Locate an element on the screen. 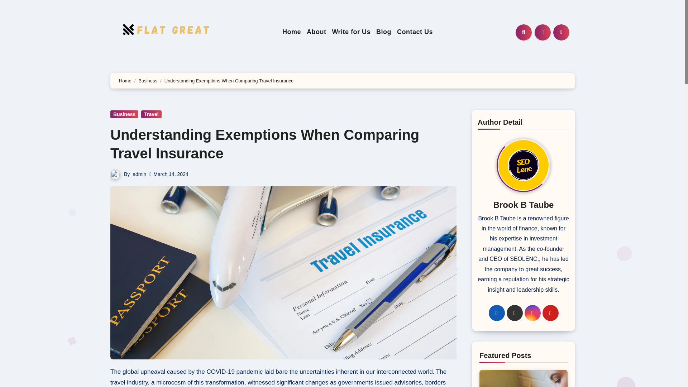  Understanding Exemptions When Comparing Travel Insurance is located at coordinates (264, 144).